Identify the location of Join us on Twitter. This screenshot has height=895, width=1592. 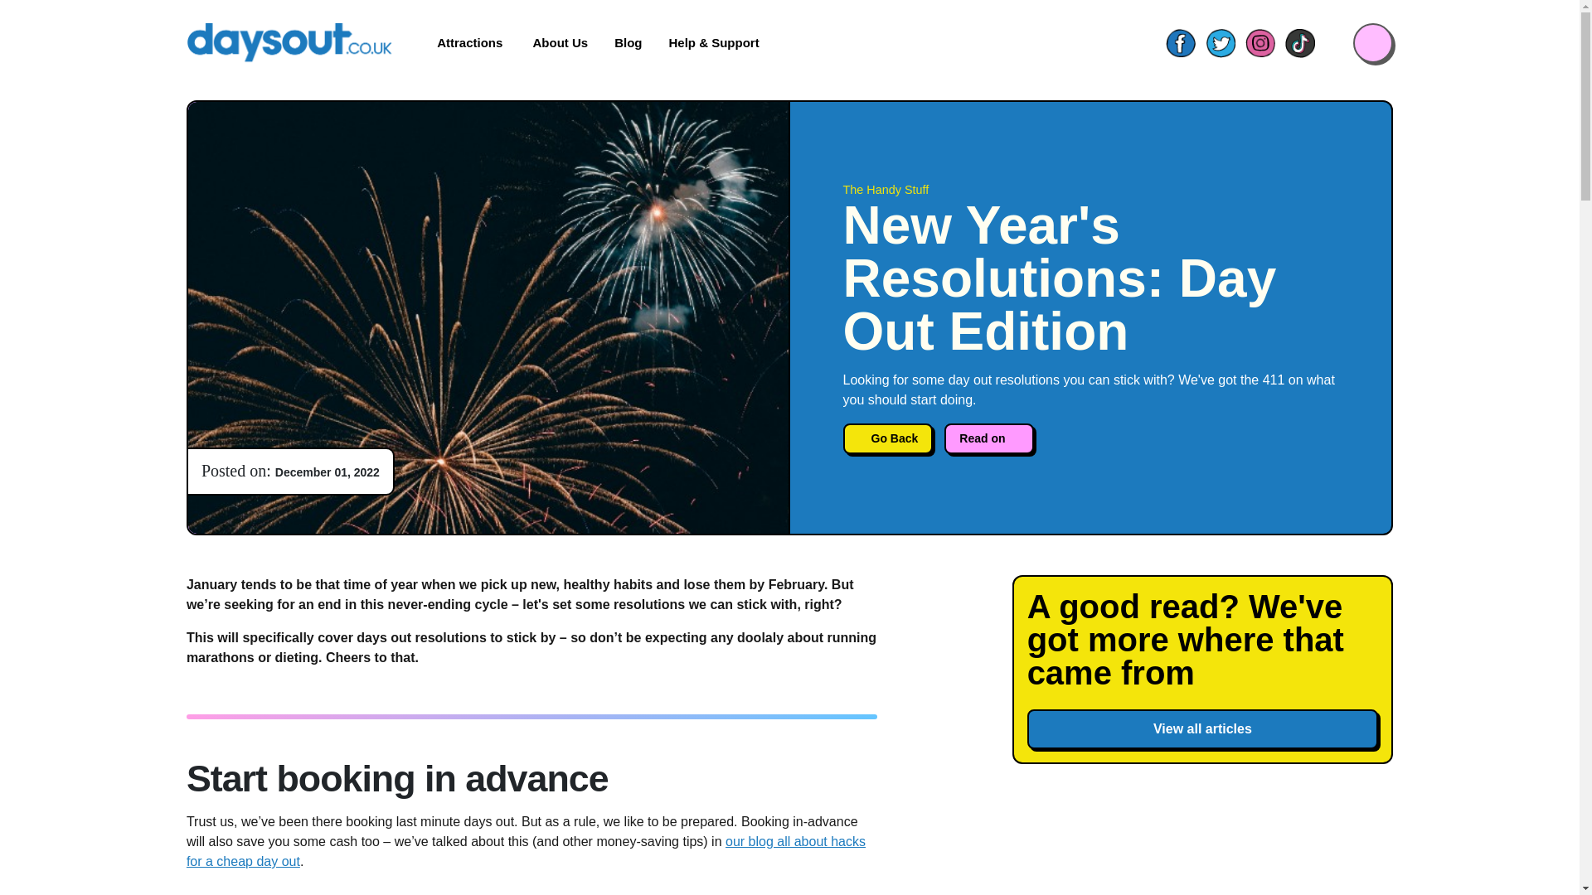
(1220, 43).